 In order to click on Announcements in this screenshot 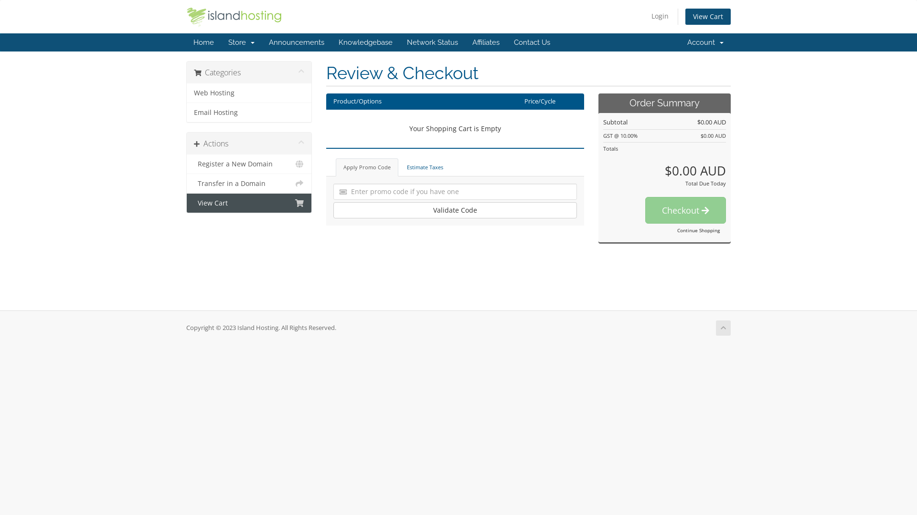, I will do `click(297, 42)`.